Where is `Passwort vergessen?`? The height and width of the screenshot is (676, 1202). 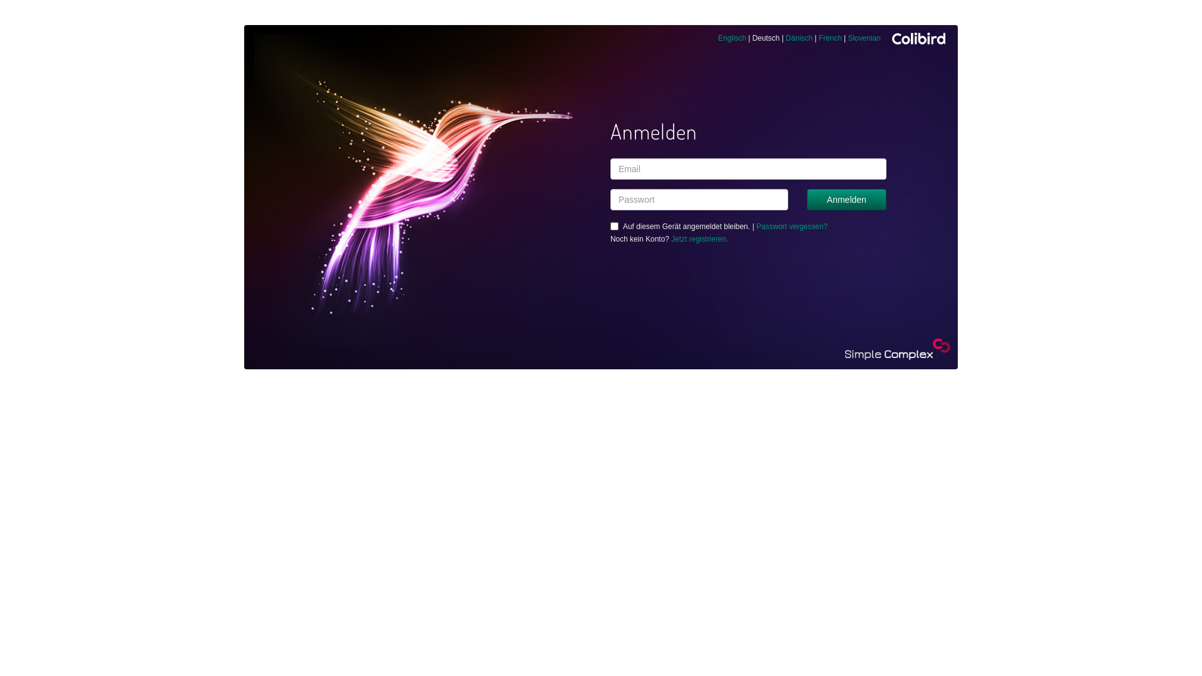
Passwort vergessen? is located at coordinates (792, 227).